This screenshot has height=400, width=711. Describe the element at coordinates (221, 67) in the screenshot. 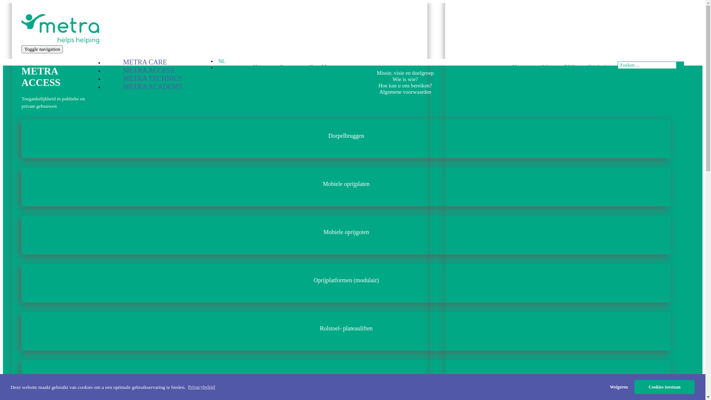

I see `FR` at that location.